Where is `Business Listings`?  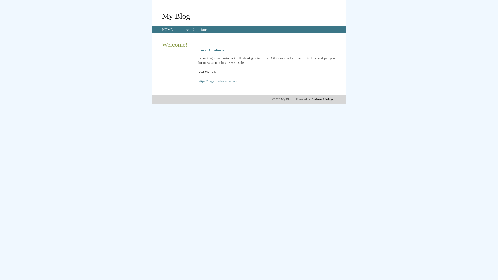
Business Listings is located at coordinates (322, 99).